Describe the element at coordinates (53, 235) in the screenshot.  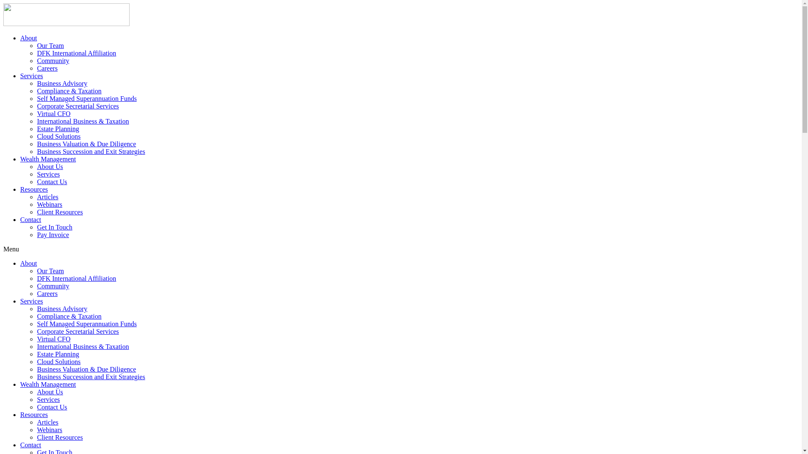
I see `Pay Invoice` at that location.